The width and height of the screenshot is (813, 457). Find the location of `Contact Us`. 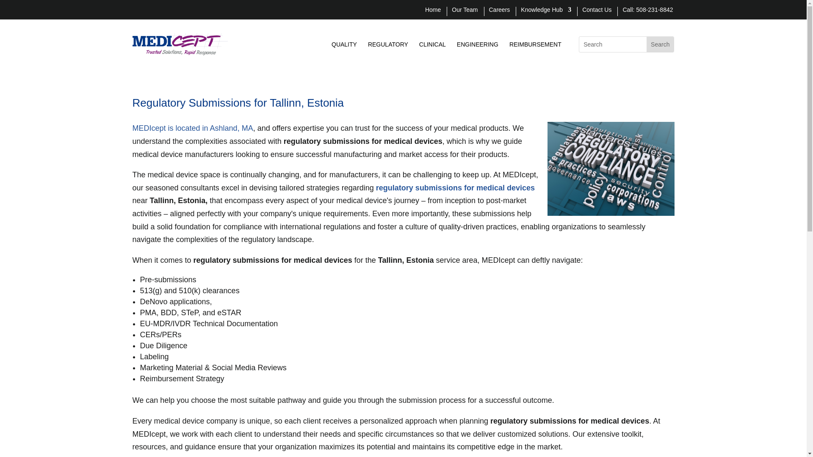

Contact Us is located at coordinates (596, 11).